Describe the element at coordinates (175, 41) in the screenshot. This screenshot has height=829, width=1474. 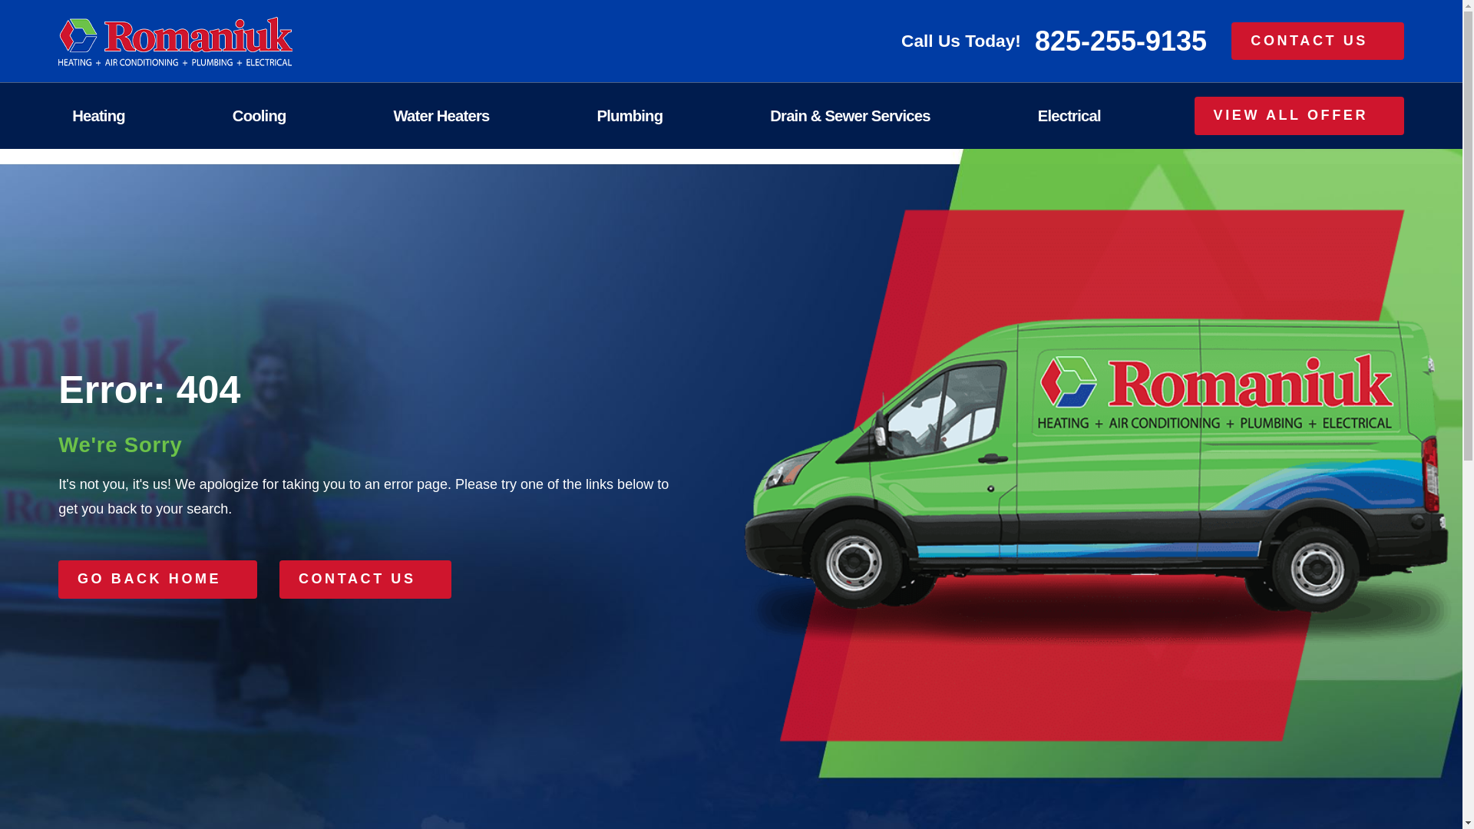
I see `Home` at that location.